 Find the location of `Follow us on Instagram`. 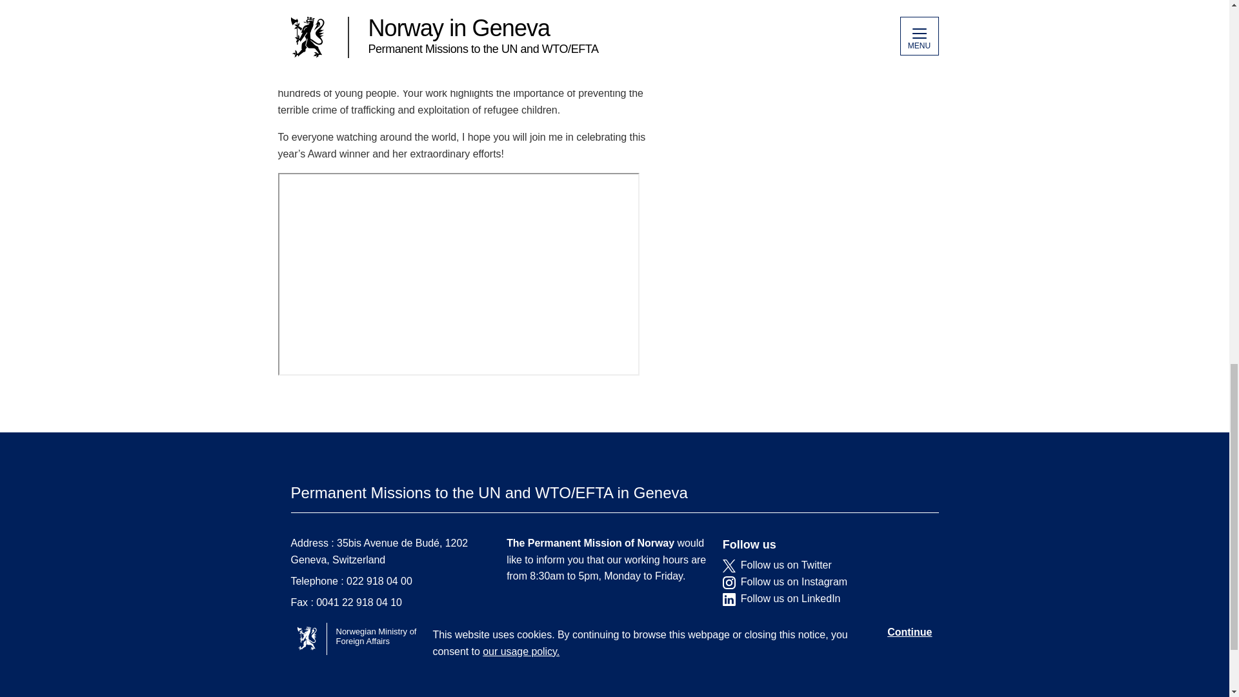

Follow us on Instagram is located at coordinates (821, 582).